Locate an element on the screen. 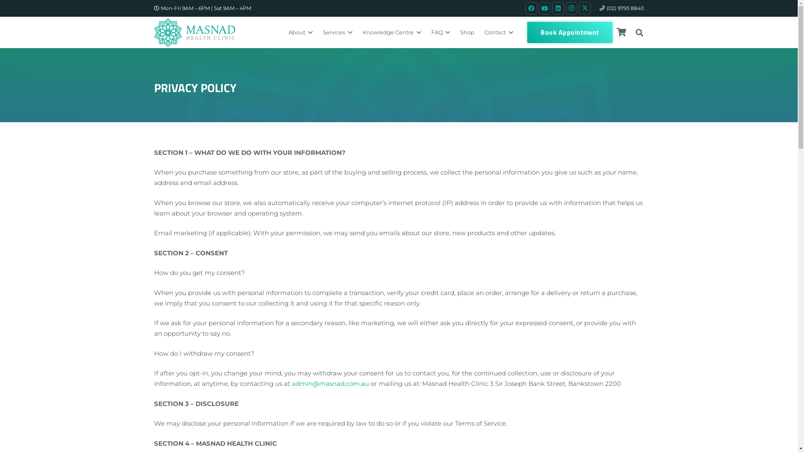 The height and width of the screenshot is (452, 804). admin@masnad.com.au is located at coordinates (330, 384).